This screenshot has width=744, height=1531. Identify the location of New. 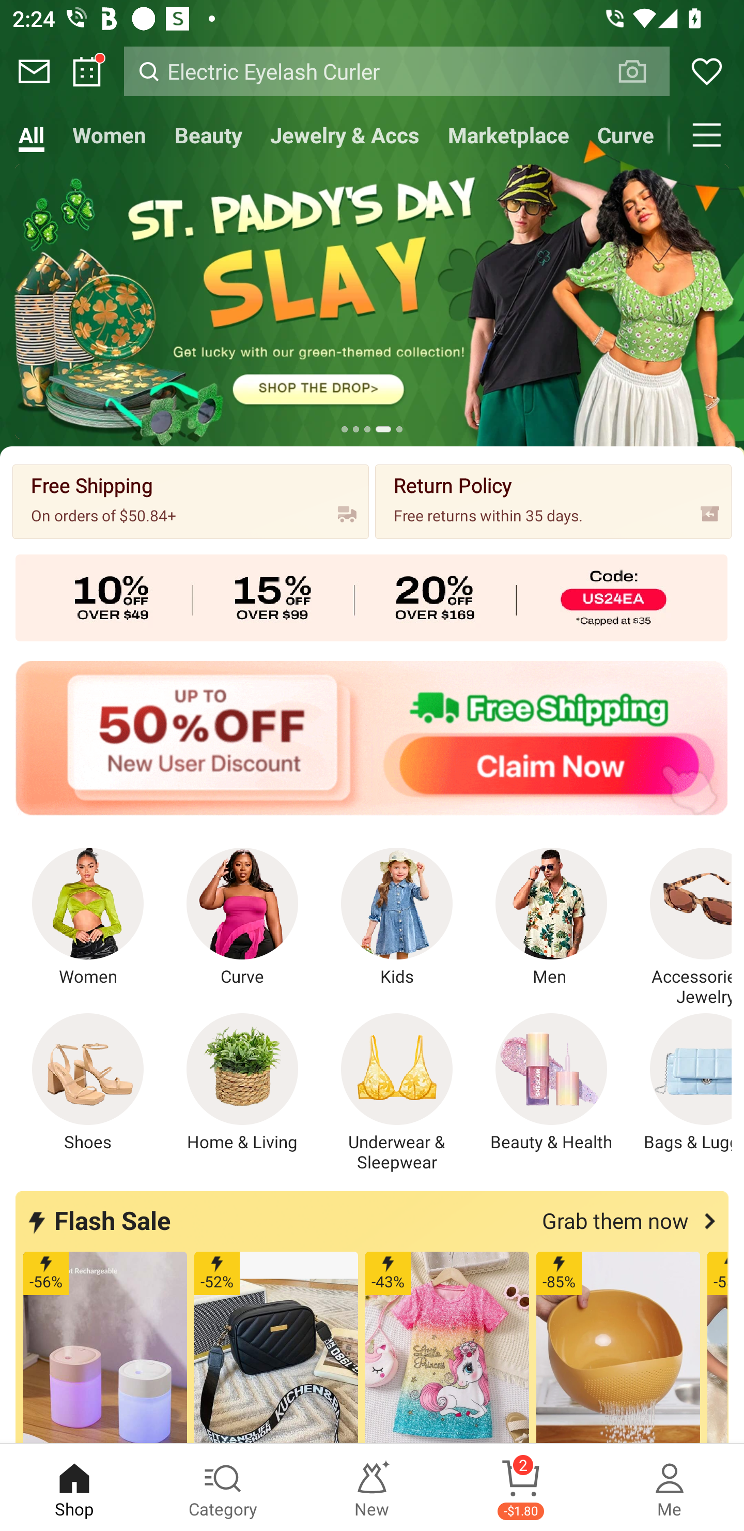
(372, 1488).